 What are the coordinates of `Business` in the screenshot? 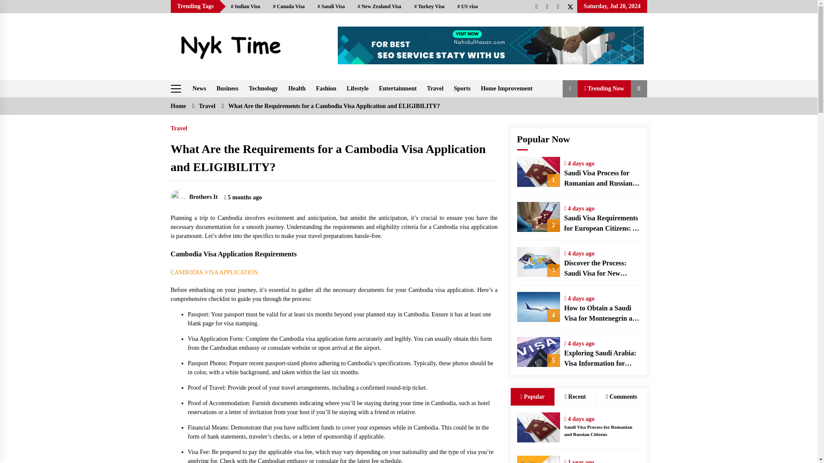 It's located at (227, 88).